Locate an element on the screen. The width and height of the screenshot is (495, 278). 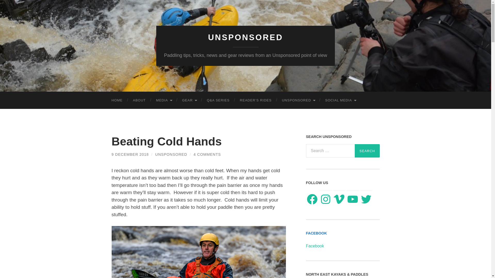
GEAR is located at coordinates (189, 100).